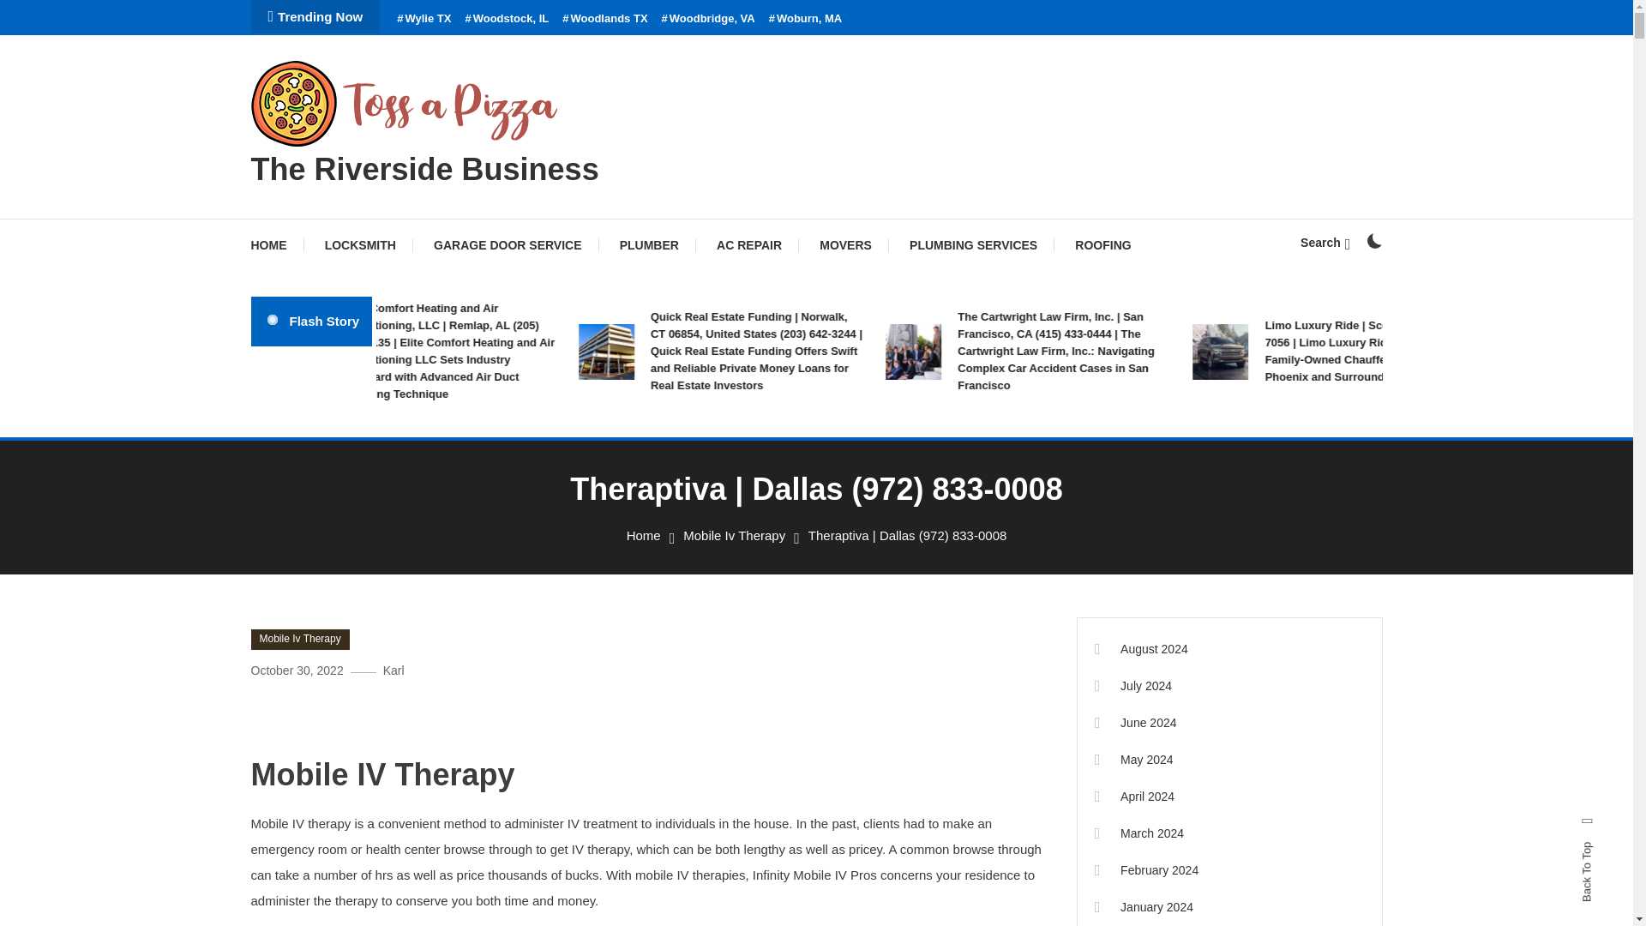 The width and height of the screenshot is (1646, 926). What do you see at coordinates (845, 245) in the screenshot?
I see `MOVERS` at bounding box center [845, 245].